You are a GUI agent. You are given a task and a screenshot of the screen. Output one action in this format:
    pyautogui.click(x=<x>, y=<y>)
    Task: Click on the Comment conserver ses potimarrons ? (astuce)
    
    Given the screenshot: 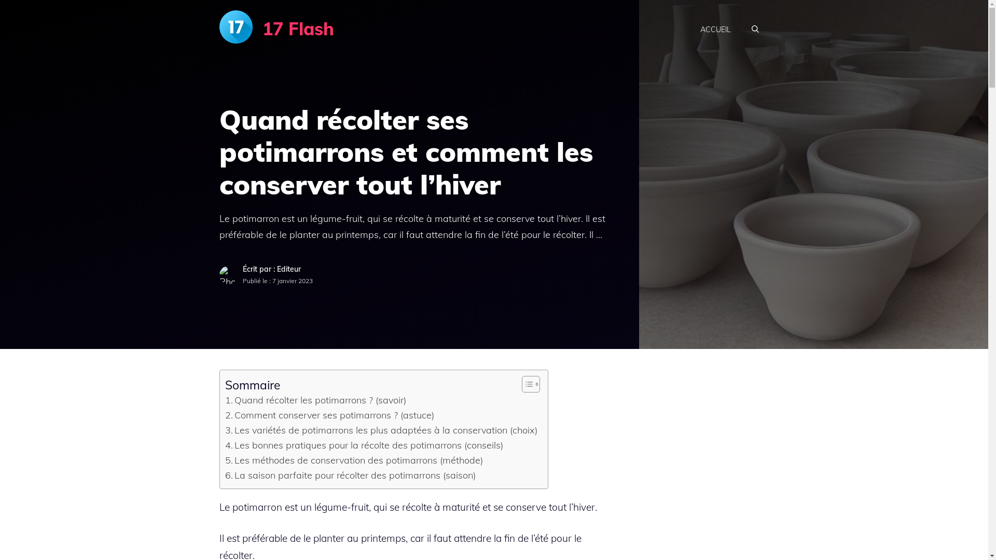 What is the action you would take?
    pyautogui.click(x=330, y=416)
    